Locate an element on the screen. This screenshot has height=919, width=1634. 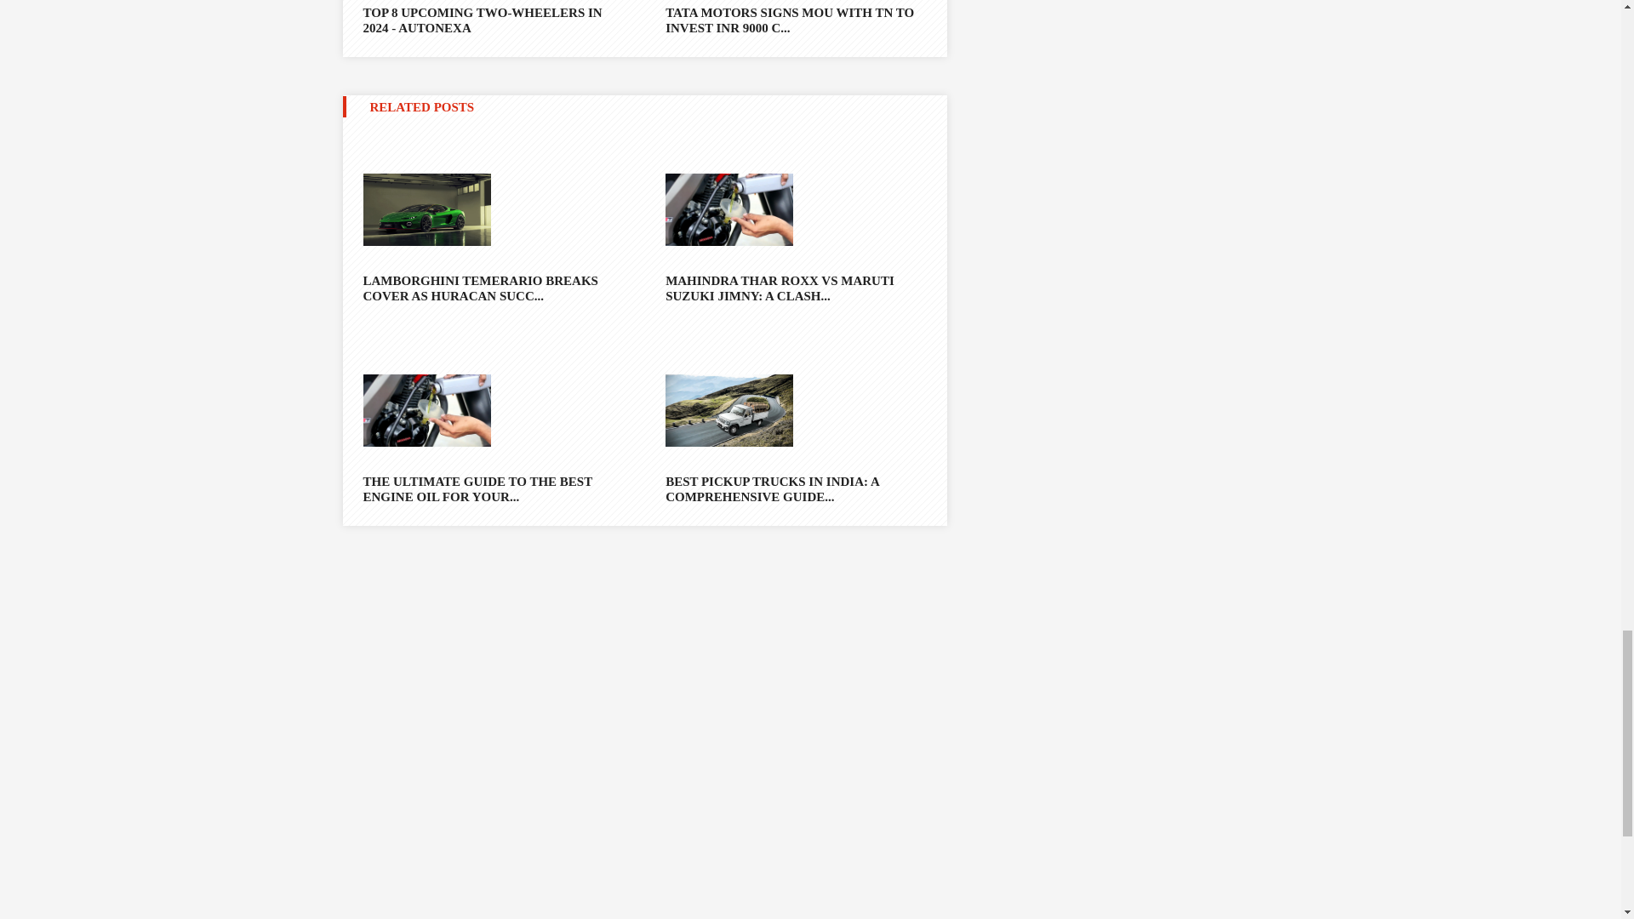
THE ULTIMATE GUIDE TO THE BEST ENGINE OIL FOR YOUR... is located at coordinates (492, 488).